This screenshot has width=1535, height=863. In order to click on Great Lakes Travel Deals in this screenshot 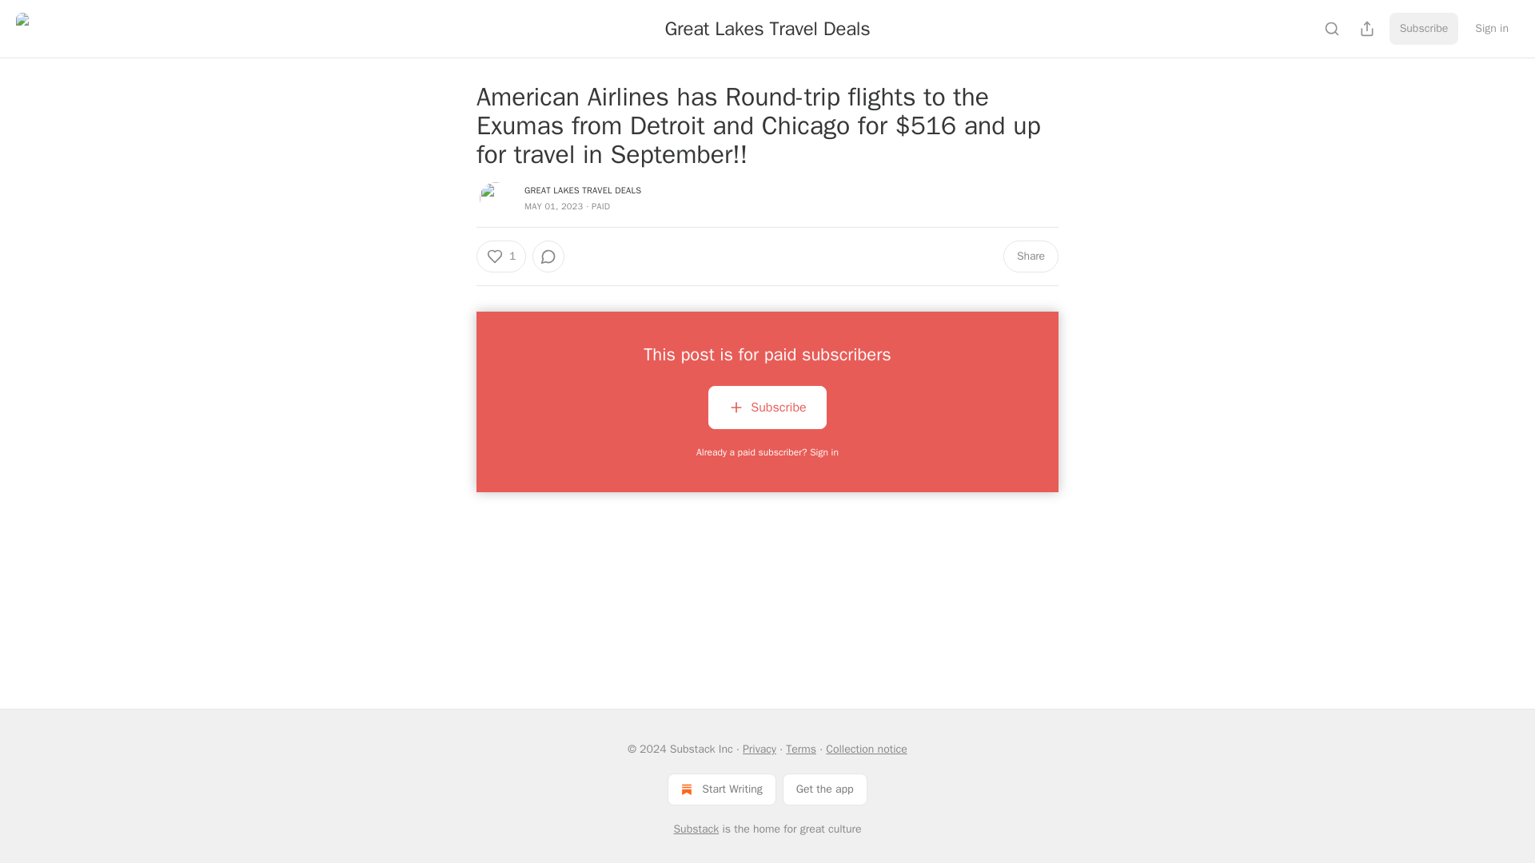, I will do `click(767, 28)`.